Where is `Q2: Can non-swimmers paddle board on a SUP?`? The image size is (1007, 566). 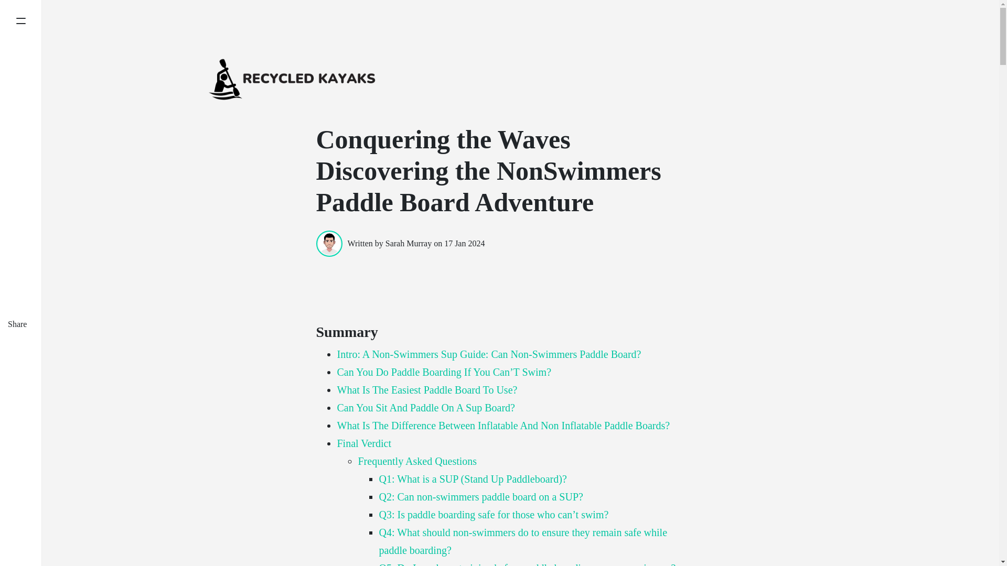 Q2: Can non-swimmers paddle board on a SUP? is located at coordinates (480, 497).